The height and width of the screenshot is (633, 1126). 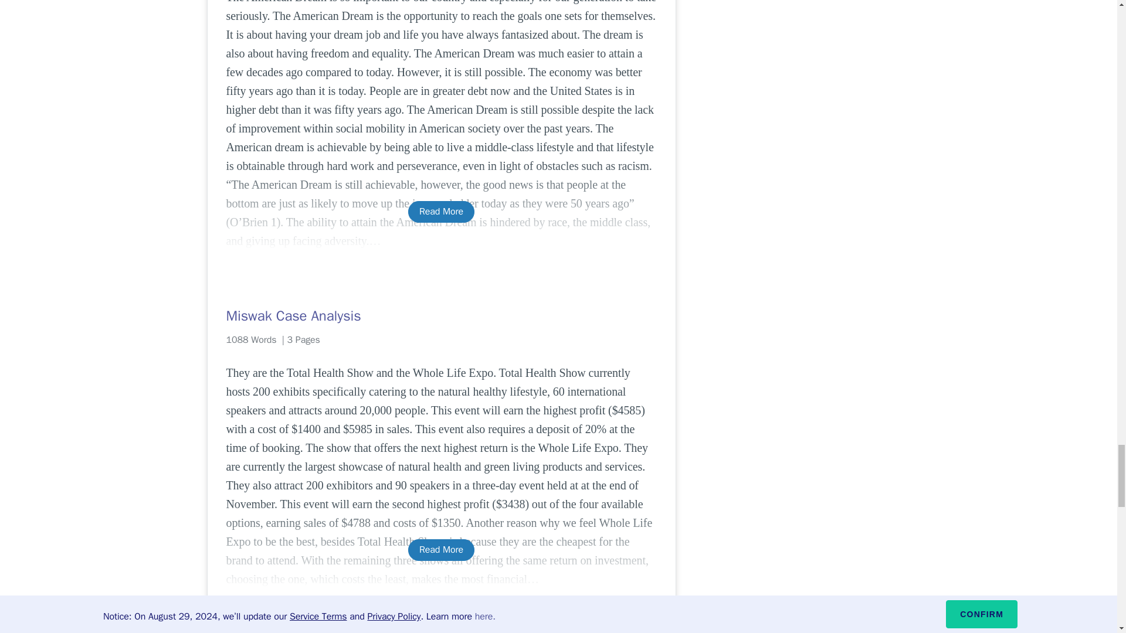 I want to click on Read More, so click(x=441, y=212).